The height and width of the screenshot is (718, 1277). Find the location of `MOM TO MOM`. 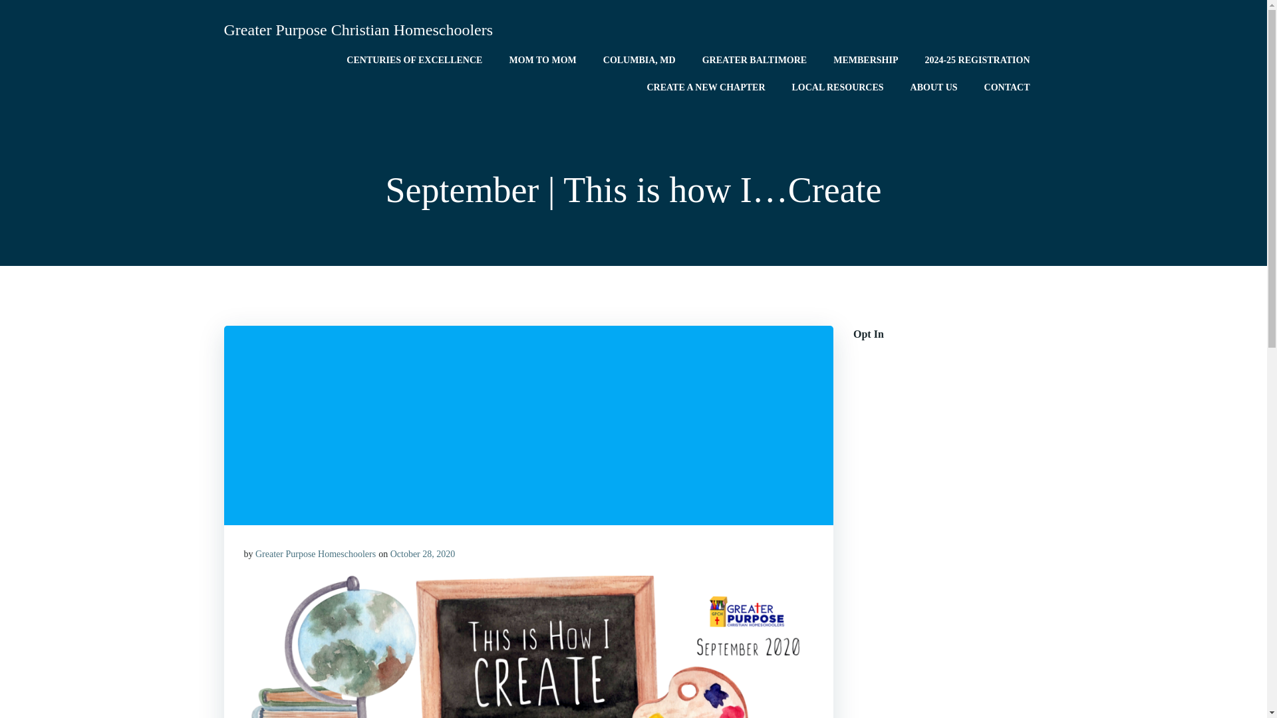

MOM TO MOM is located at coordinates (541, 60).